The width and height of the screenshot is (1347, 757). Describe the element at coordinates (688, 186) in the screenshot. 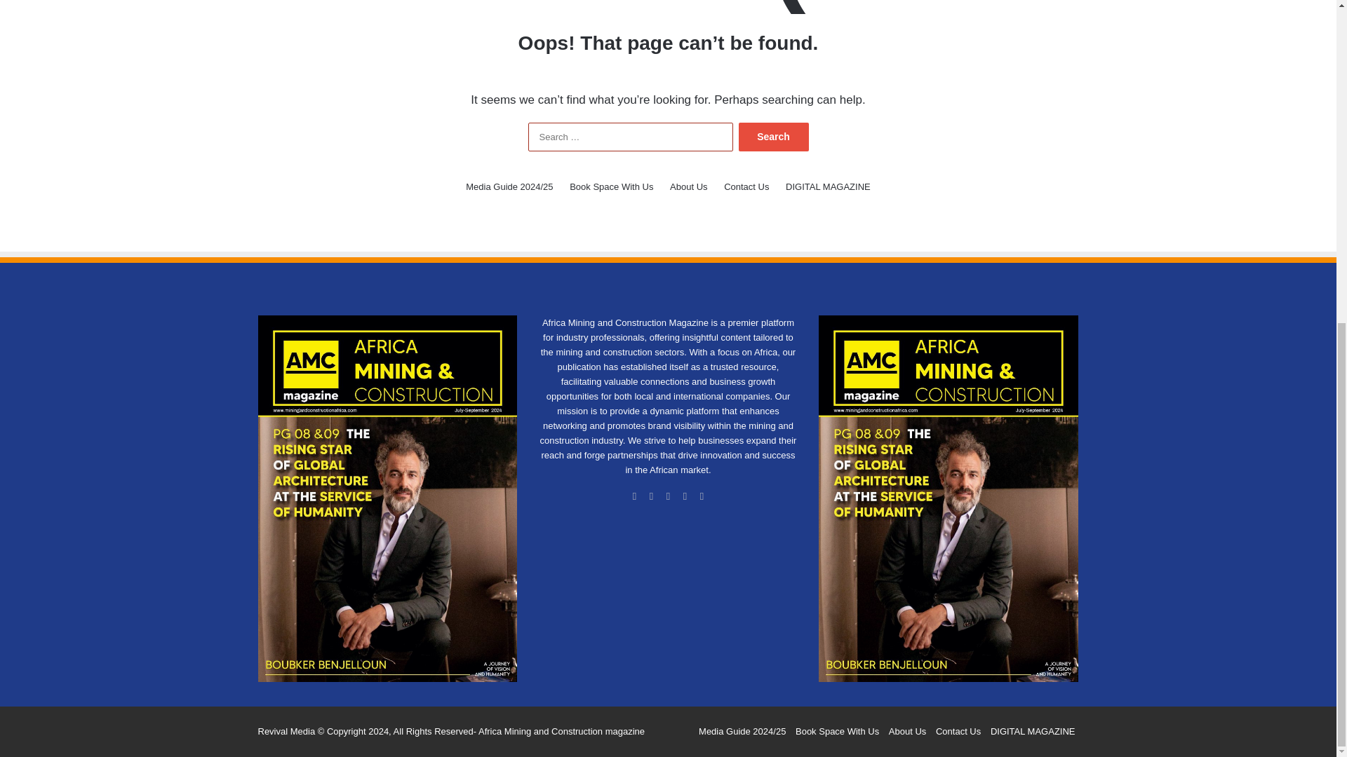

I see `About Us` at that location.